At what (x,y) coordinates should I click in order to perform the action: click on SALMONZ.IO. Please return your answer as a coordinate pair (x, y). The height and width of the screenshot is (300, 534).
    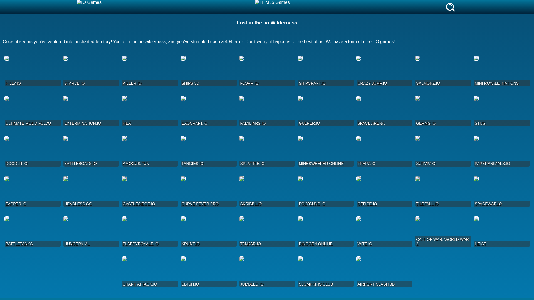
    Looking at the image, I should click on (443, 71).